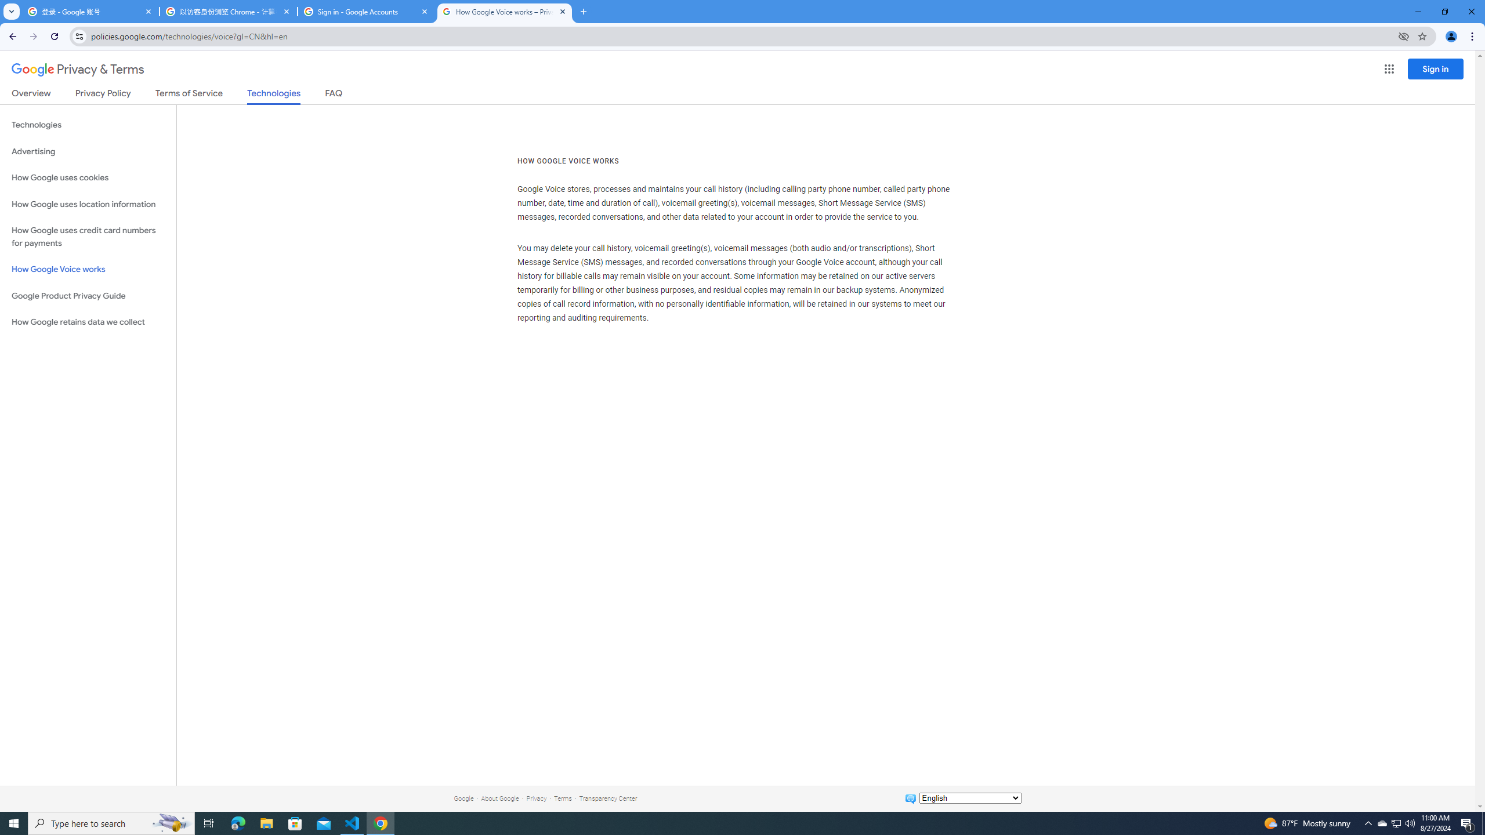 This screenshot has height=835, width=1485. What do you see at coordinates (500, 798) in the screenshot?
I see `About Google` at bounding box center [500, 798].